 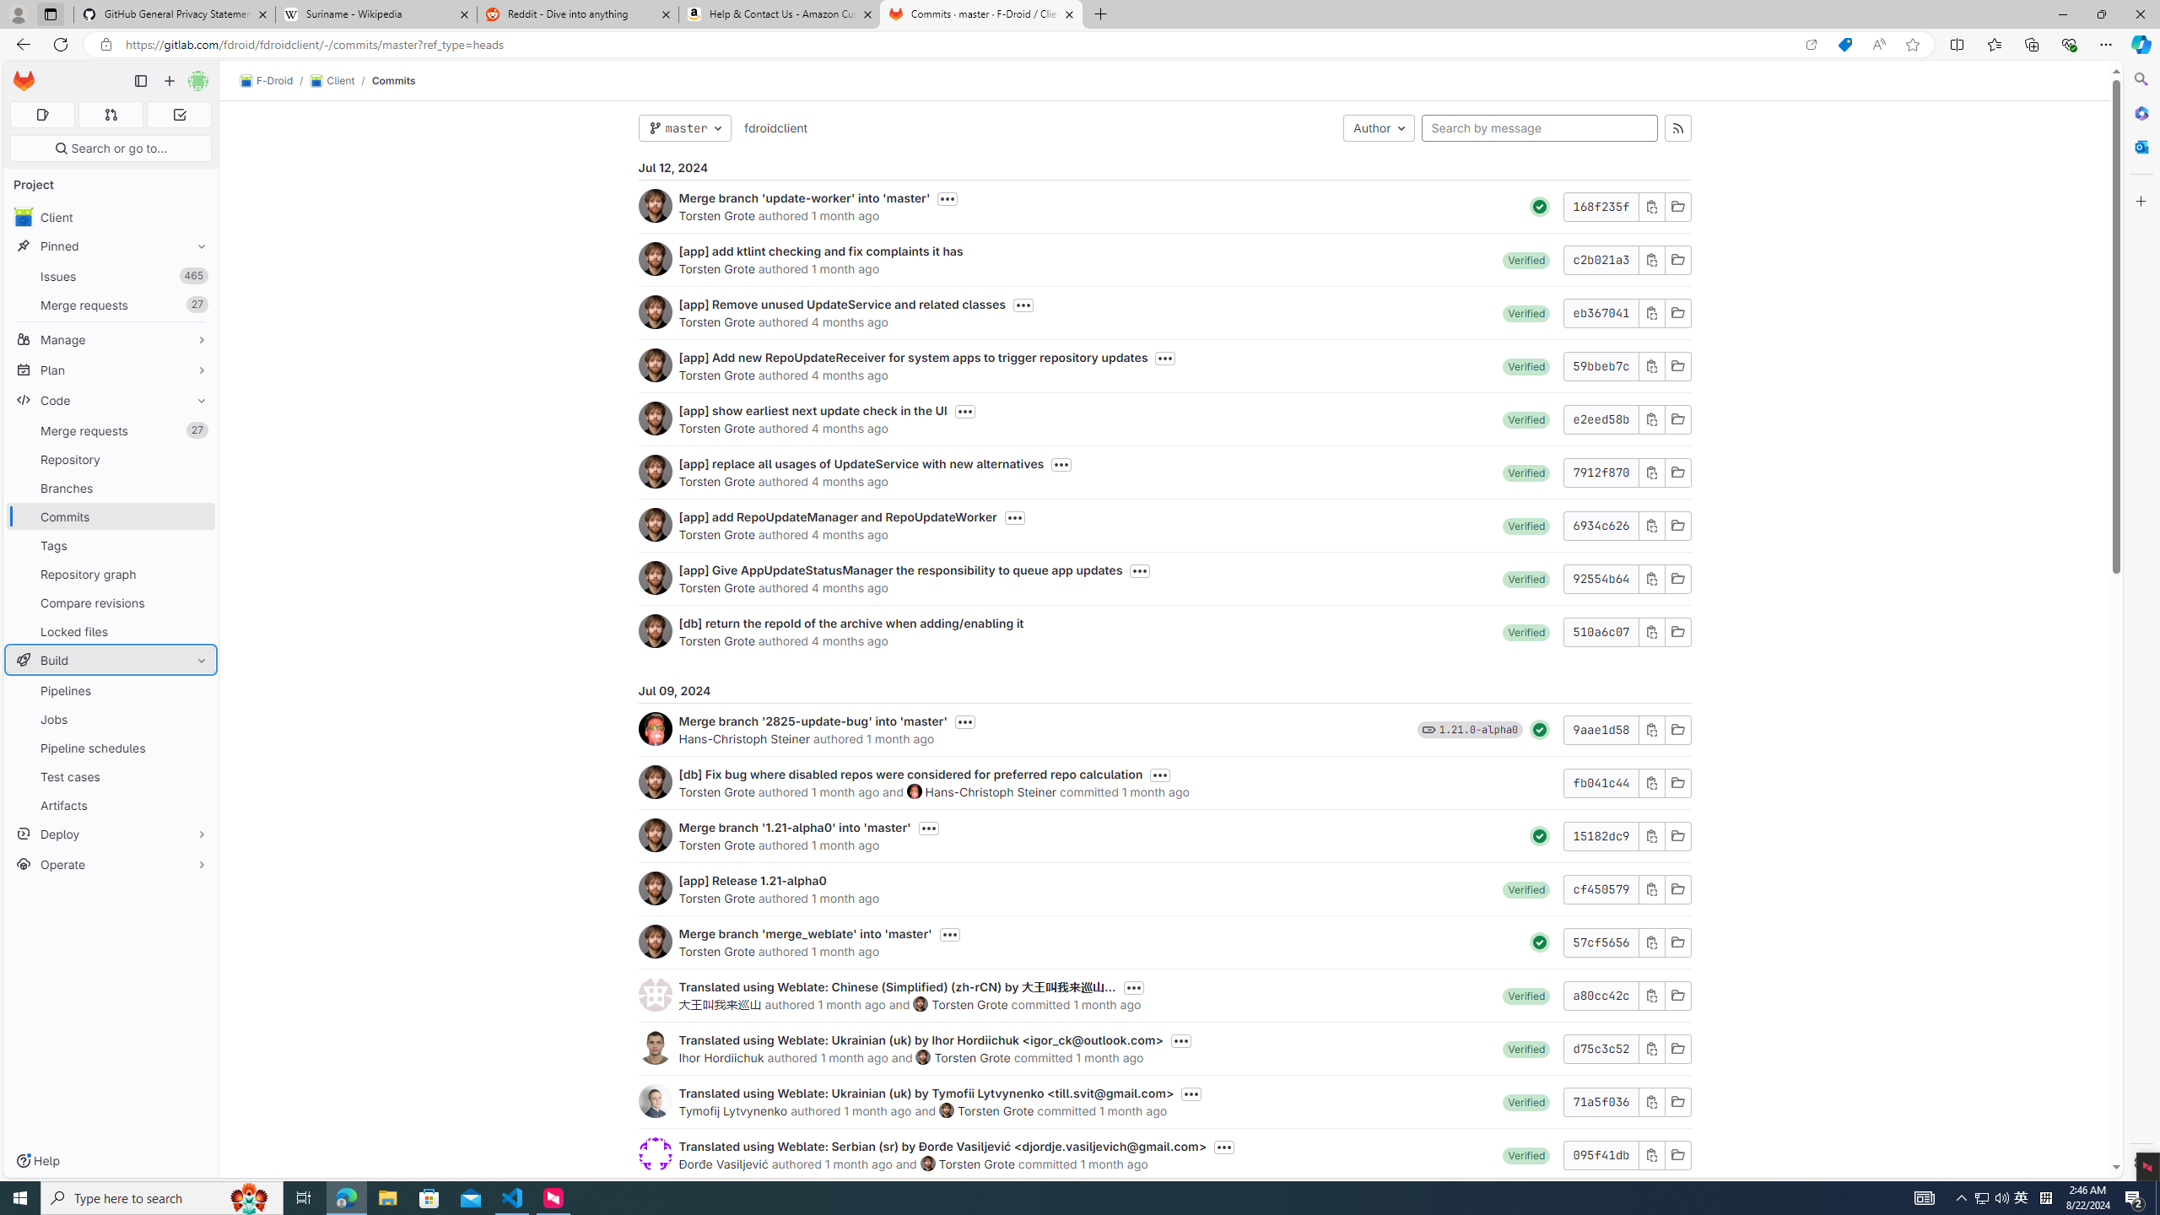 What do you see at coordinates (976, 1164) in the screenshot?
I see `Torsten Grote` at bounding box center [976, 1164].